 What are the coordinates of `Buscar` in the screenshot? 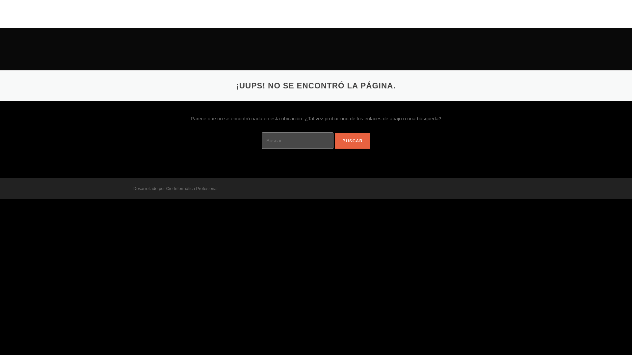 It's located at (353, 141).